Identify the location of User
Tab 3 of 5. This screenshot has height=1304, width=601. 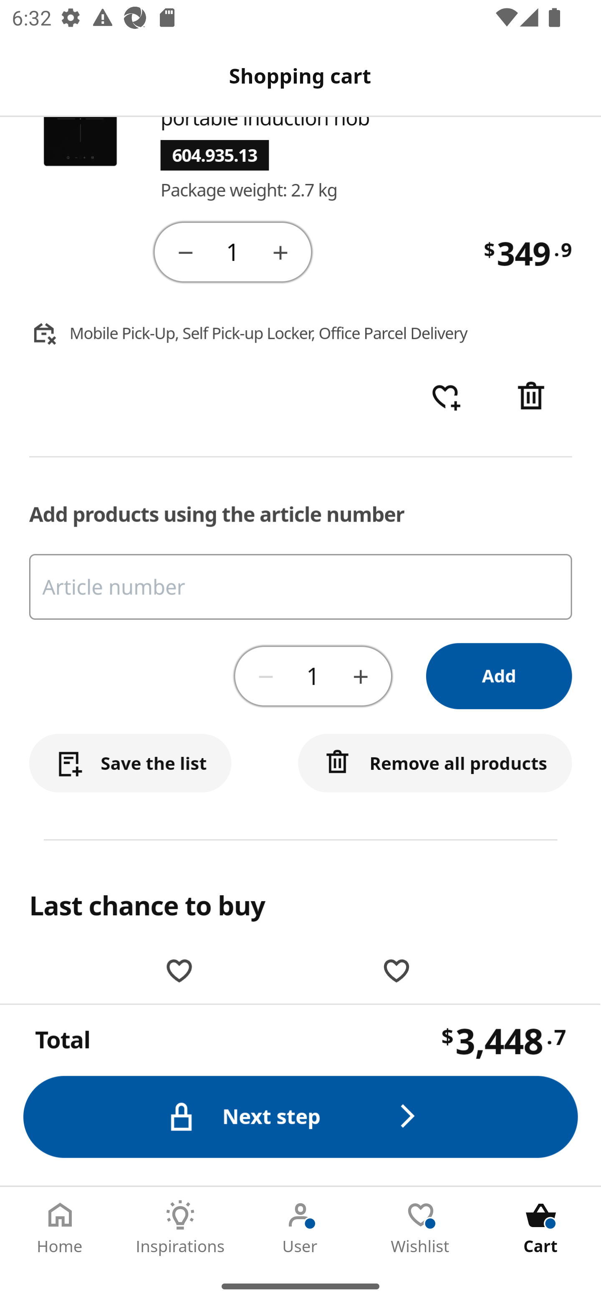
(300, 1228).